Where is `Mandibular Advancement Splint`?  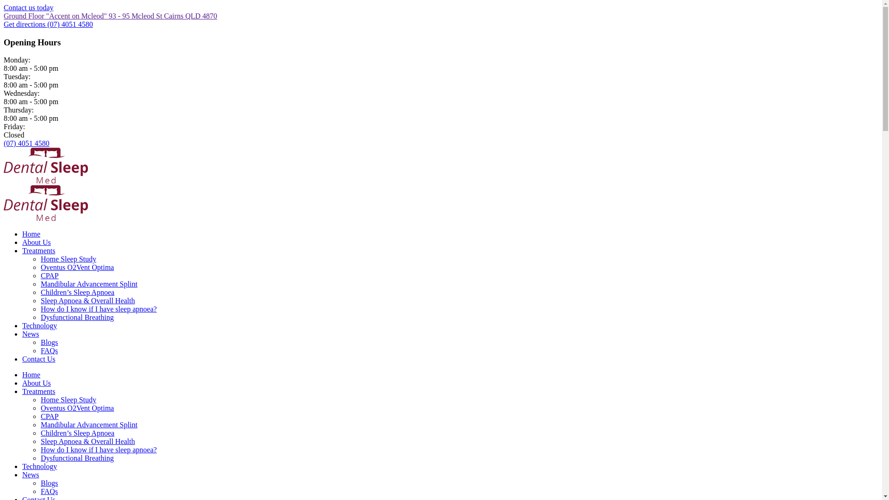 Mandibular Advancement Splint is located at coordinates (89, 284).